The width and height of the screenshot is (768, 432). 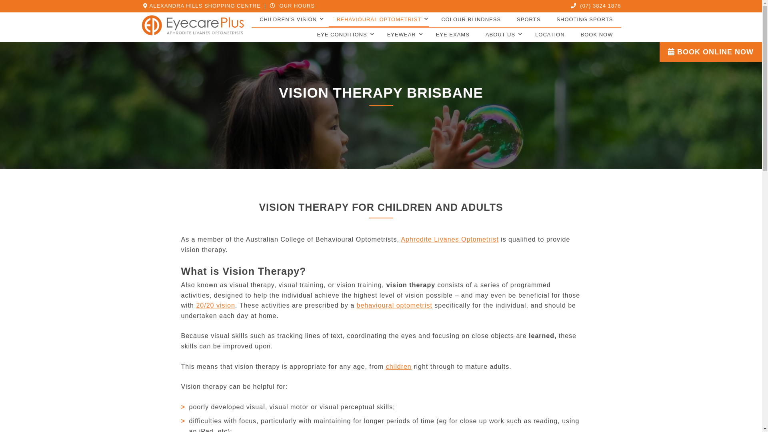 What do you see at coordinates (529, 20) in the screenshot?
I see `SPORTS` at bounding box center [529, 20].